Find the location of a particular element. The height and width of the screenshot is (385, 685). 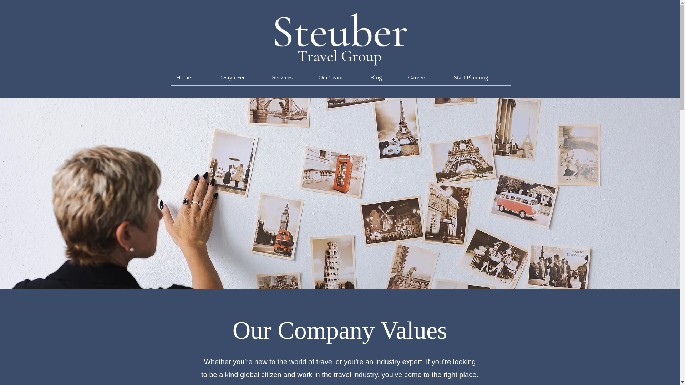

Home is located at coordinates (191, 77).